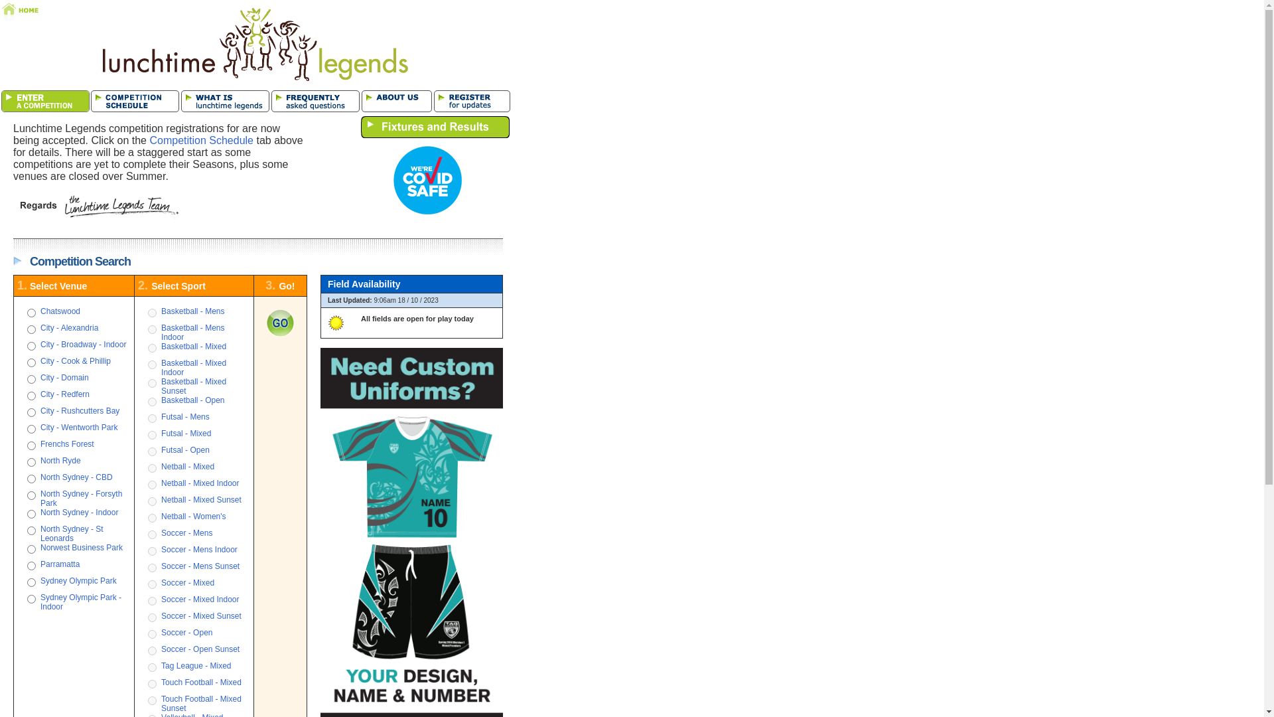 The height and width of the screenshot is (717, 1274). Describe the element at coordinates (78, 581) in the screenshot. I see `Sydney Olympic Park` at that location.